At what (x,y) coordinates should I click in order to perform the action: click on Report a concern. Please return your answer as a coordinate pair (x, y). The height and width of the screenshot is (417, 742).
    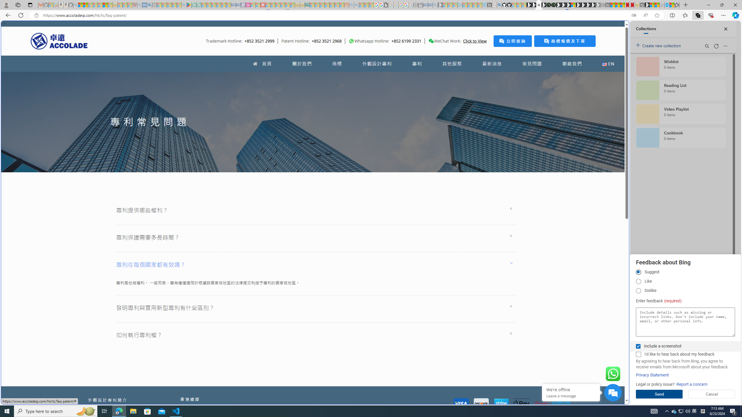
    Looking at the image, I should click on (692, 385).